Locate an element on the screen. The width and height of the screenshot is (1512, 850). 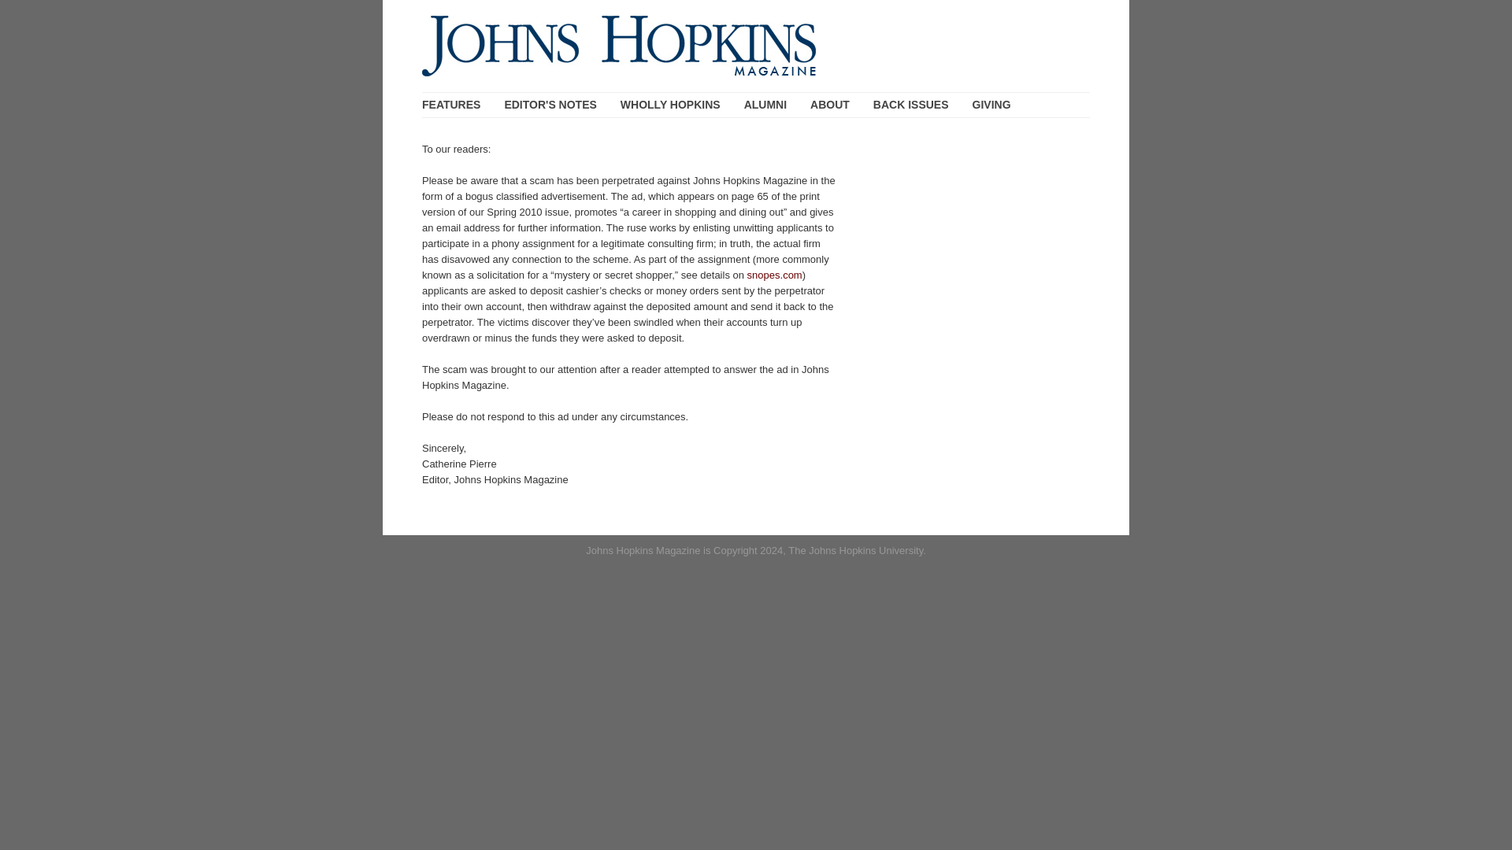
WHOLLY HOPKINS is located at coordinates (670, 105).